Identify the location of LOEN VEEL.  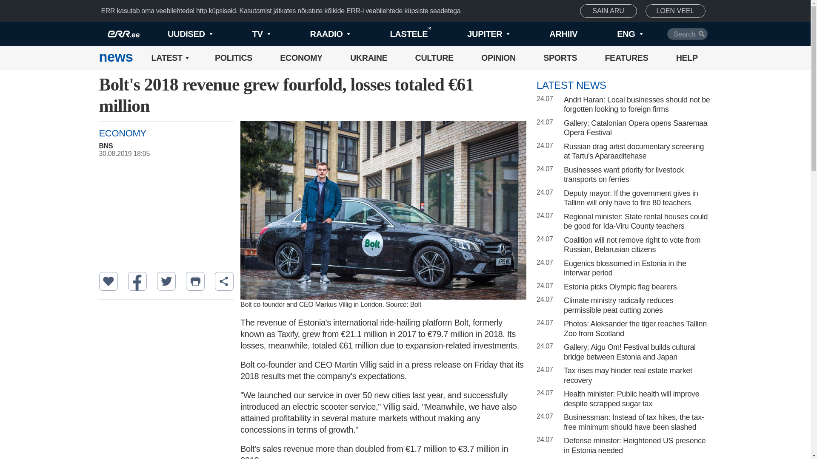
(675, 11).